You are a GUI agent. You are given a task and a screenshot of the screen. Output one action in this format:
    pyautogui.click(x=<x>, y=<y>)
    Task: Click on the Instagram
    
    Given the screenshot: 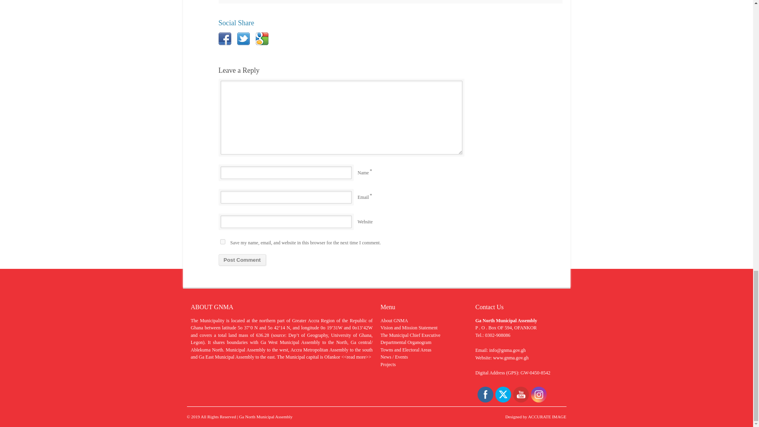 What is the action you would take?
    pyautogui.click(x=538, y=395)
    